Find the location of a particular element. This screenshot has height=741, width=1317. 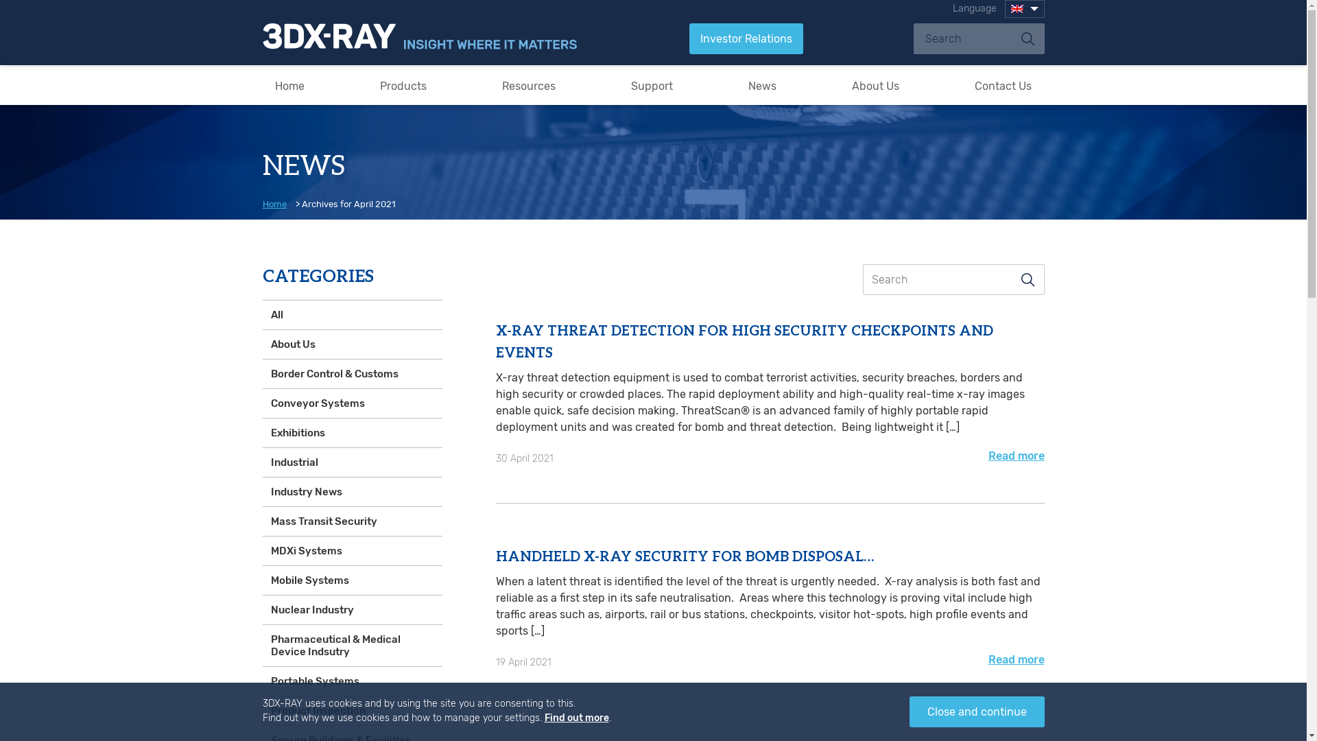

All is located at coordinates (352, 315).